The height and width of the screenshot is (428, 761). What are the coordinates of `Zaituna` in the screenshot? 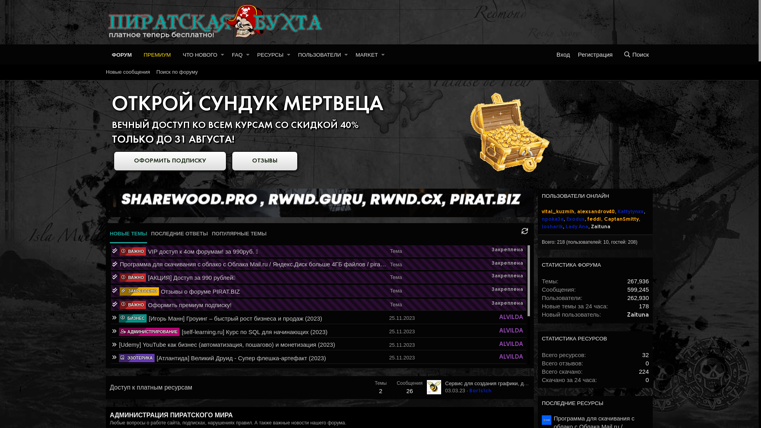 It's located at (638, 315).